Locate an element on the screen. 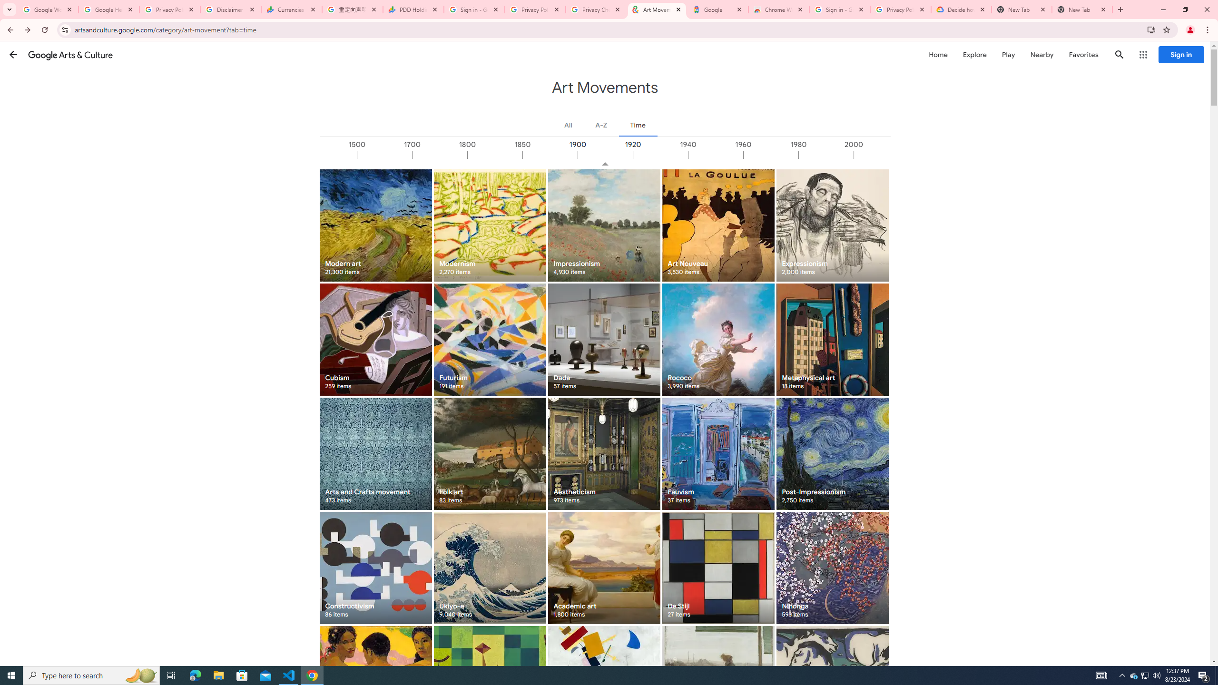 This screenshot has width=1218, height=685. 2000 is located at coordinates (880, 155).